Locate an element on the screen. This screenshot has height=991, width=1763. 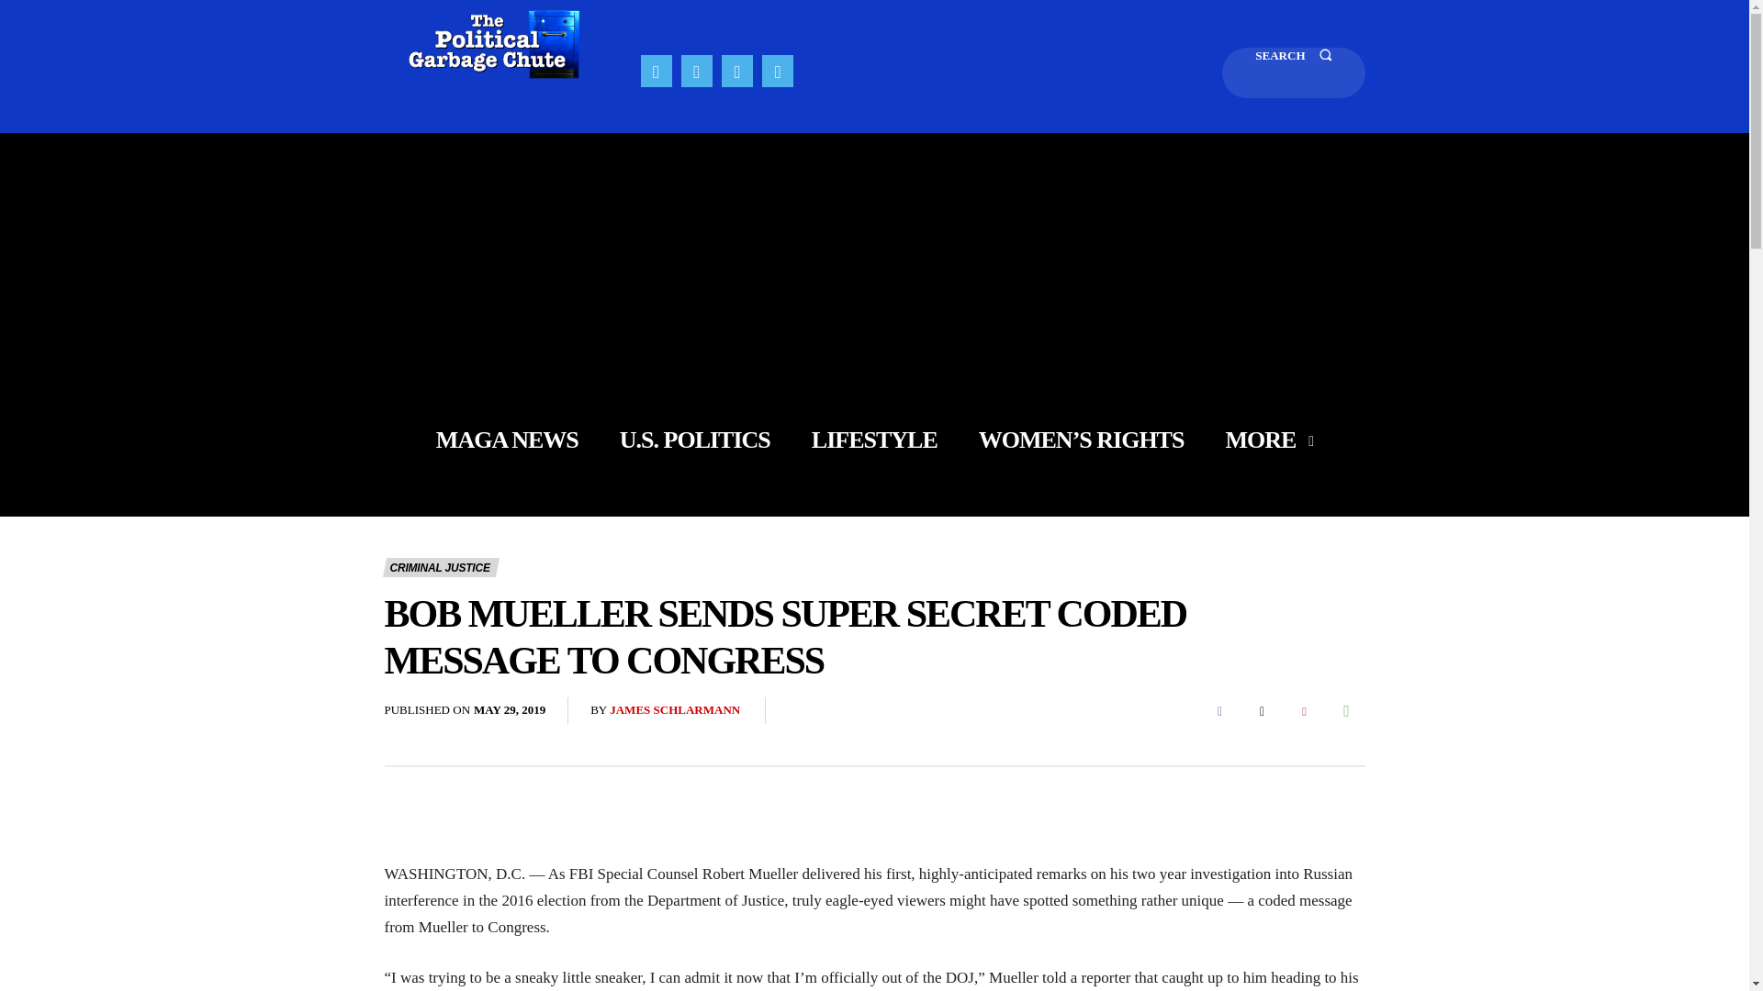
SEARCH is located at coordinates (1293, 72).